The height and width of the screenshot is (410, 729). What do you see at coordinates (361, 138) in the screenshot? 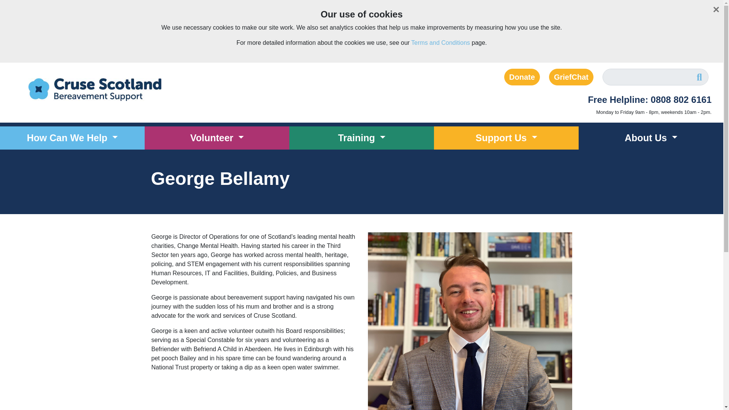
I see `Training` at bounding box center [361, 138].